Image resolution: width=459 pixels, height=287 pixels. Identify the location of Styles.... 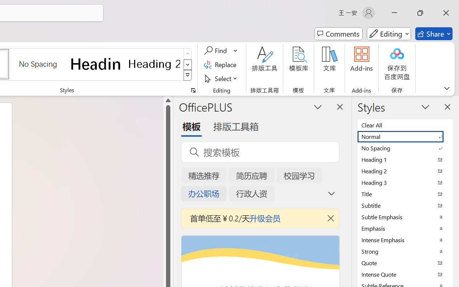
(193, 90).